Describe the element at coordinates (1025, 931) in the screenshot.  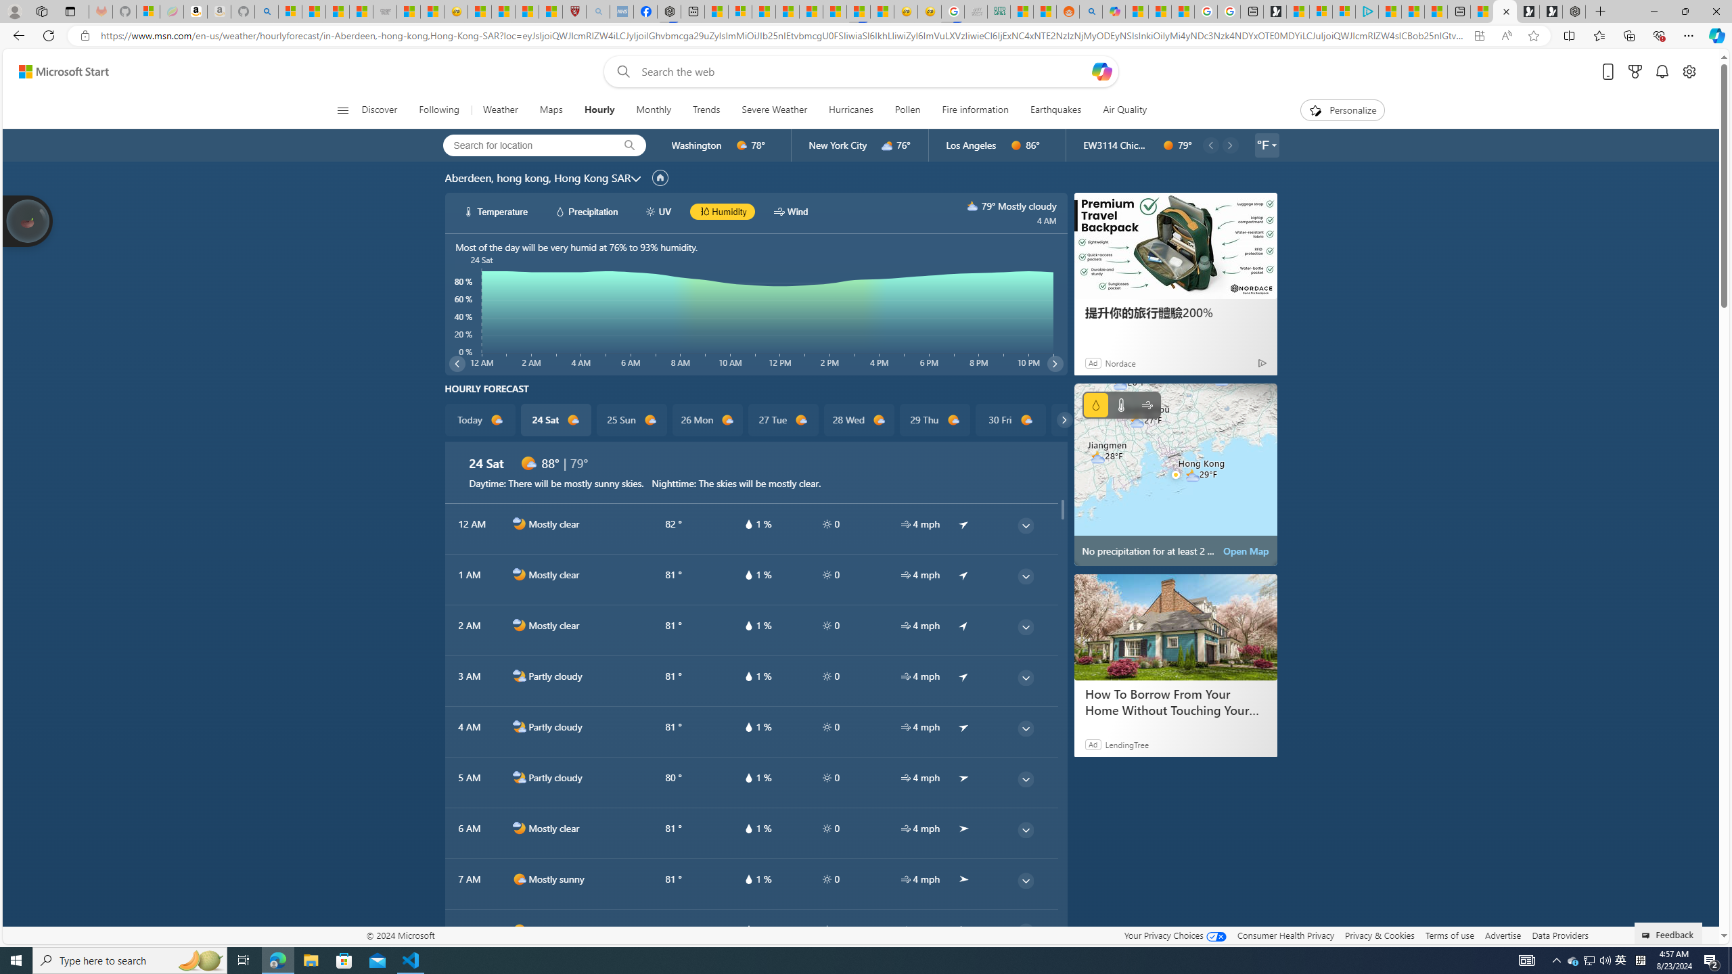
I see `common/thinArrow` at that location.